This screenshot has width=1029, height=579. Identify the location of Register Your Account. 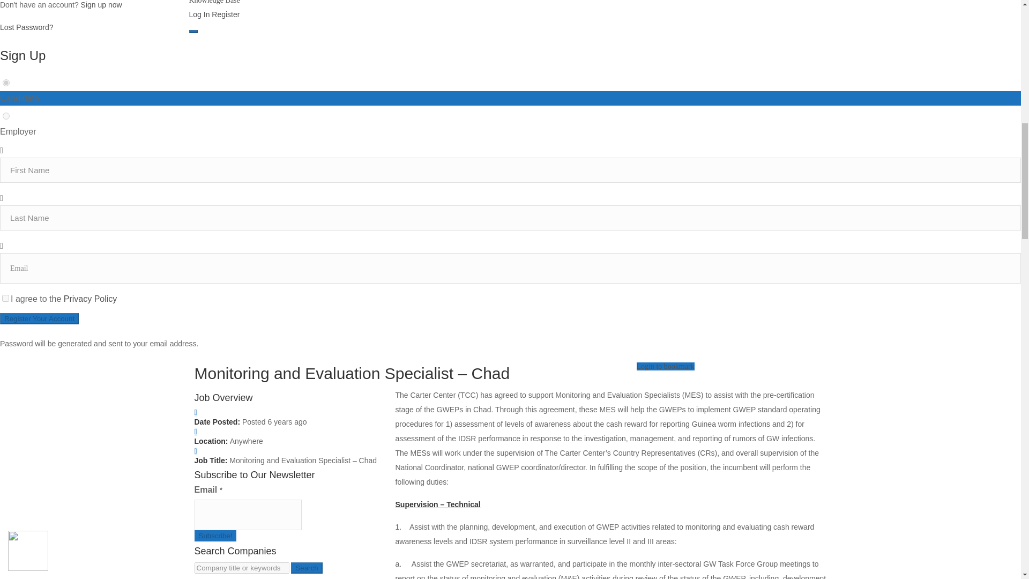
(40, 318).